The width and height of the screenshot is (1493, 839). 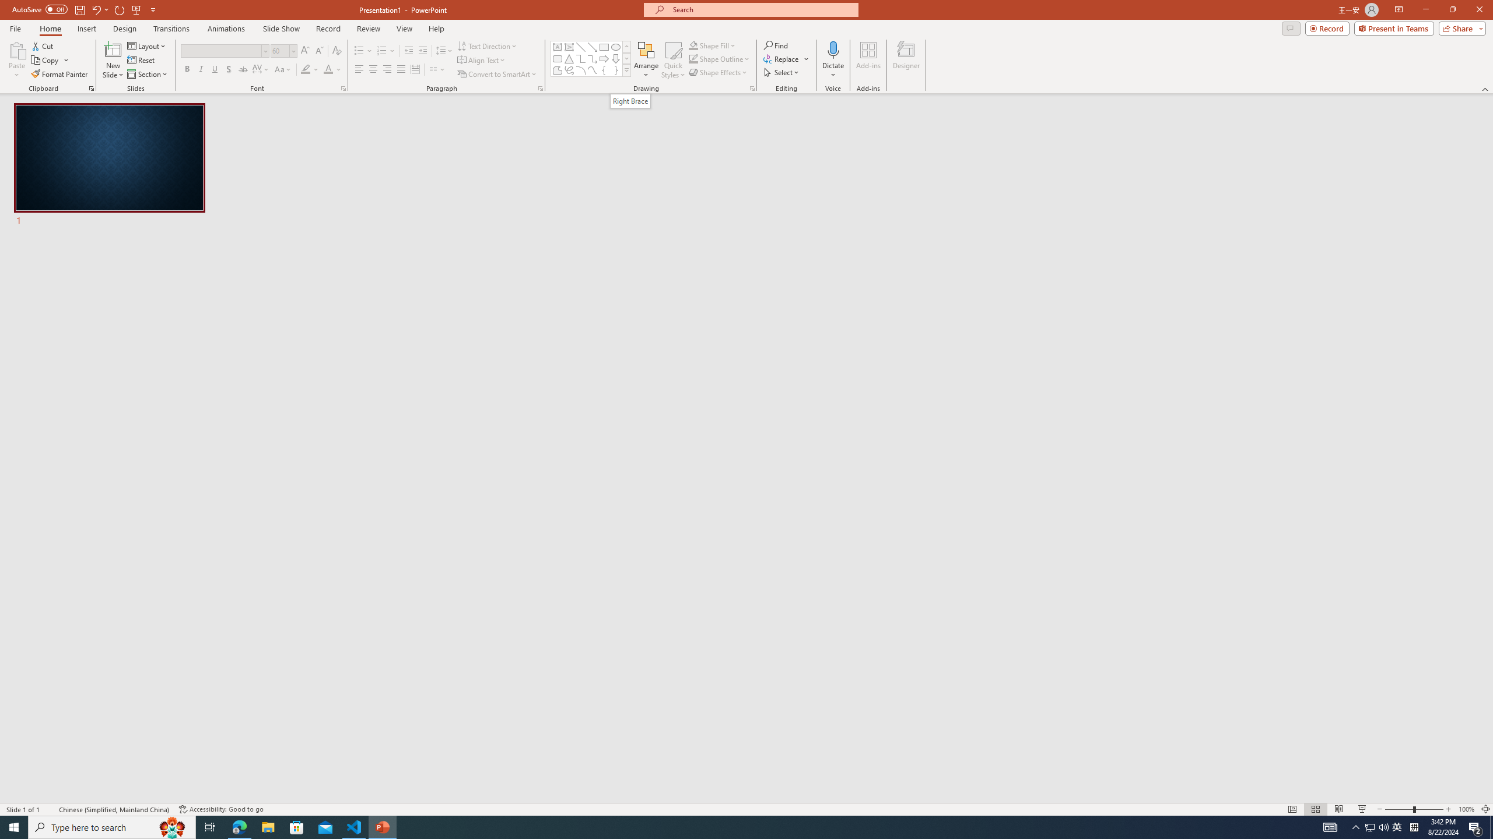 What do you see at coordinates (61, 75) in the screenshot?
I see `Format Painter` at bounding box center [61, 75].